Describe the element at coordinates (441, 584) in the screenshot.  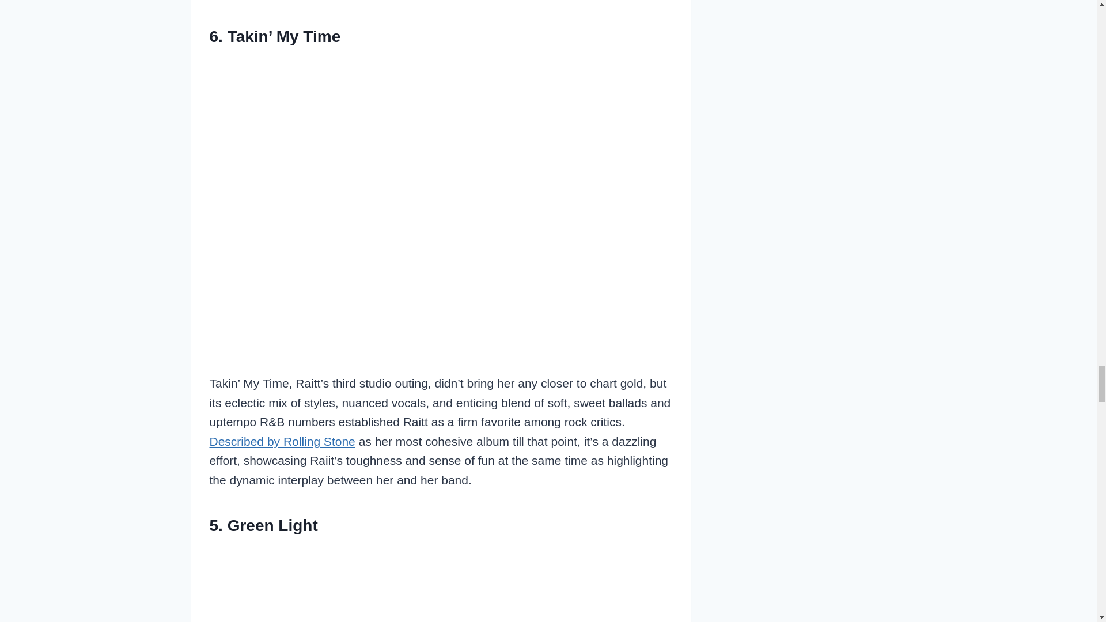
I see `BONNIE RAITT - Keep This Heart in Mind` at that location.